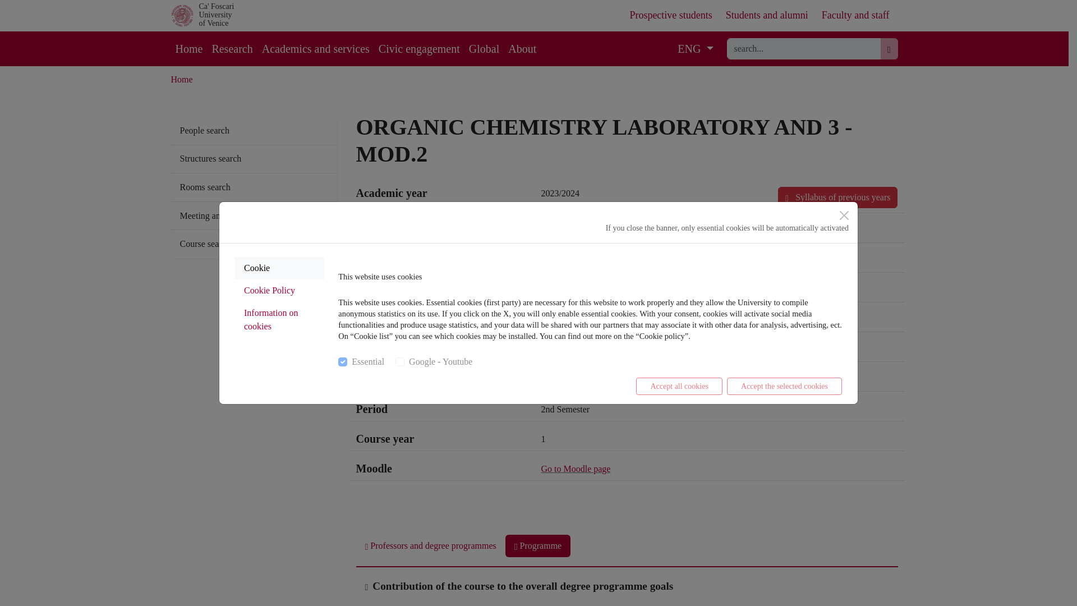 This screenshot has width=1077, height=606. I want to click on Structures search, so click(253, 159).